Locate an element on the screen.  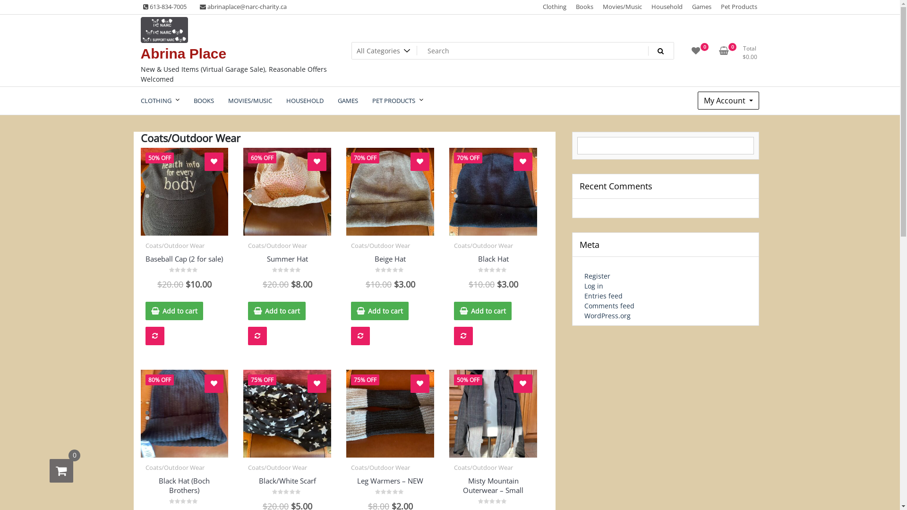
Black Hat
$10.00 $3.00 is located at coordinates (493, 271).